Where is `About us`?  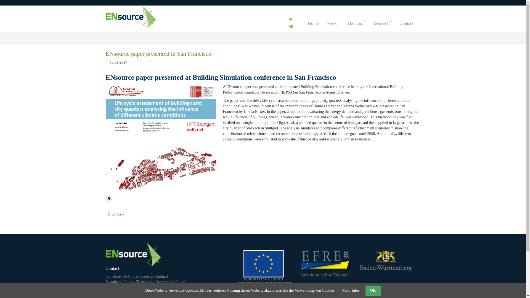 About us is located at coordinates (360, 23).